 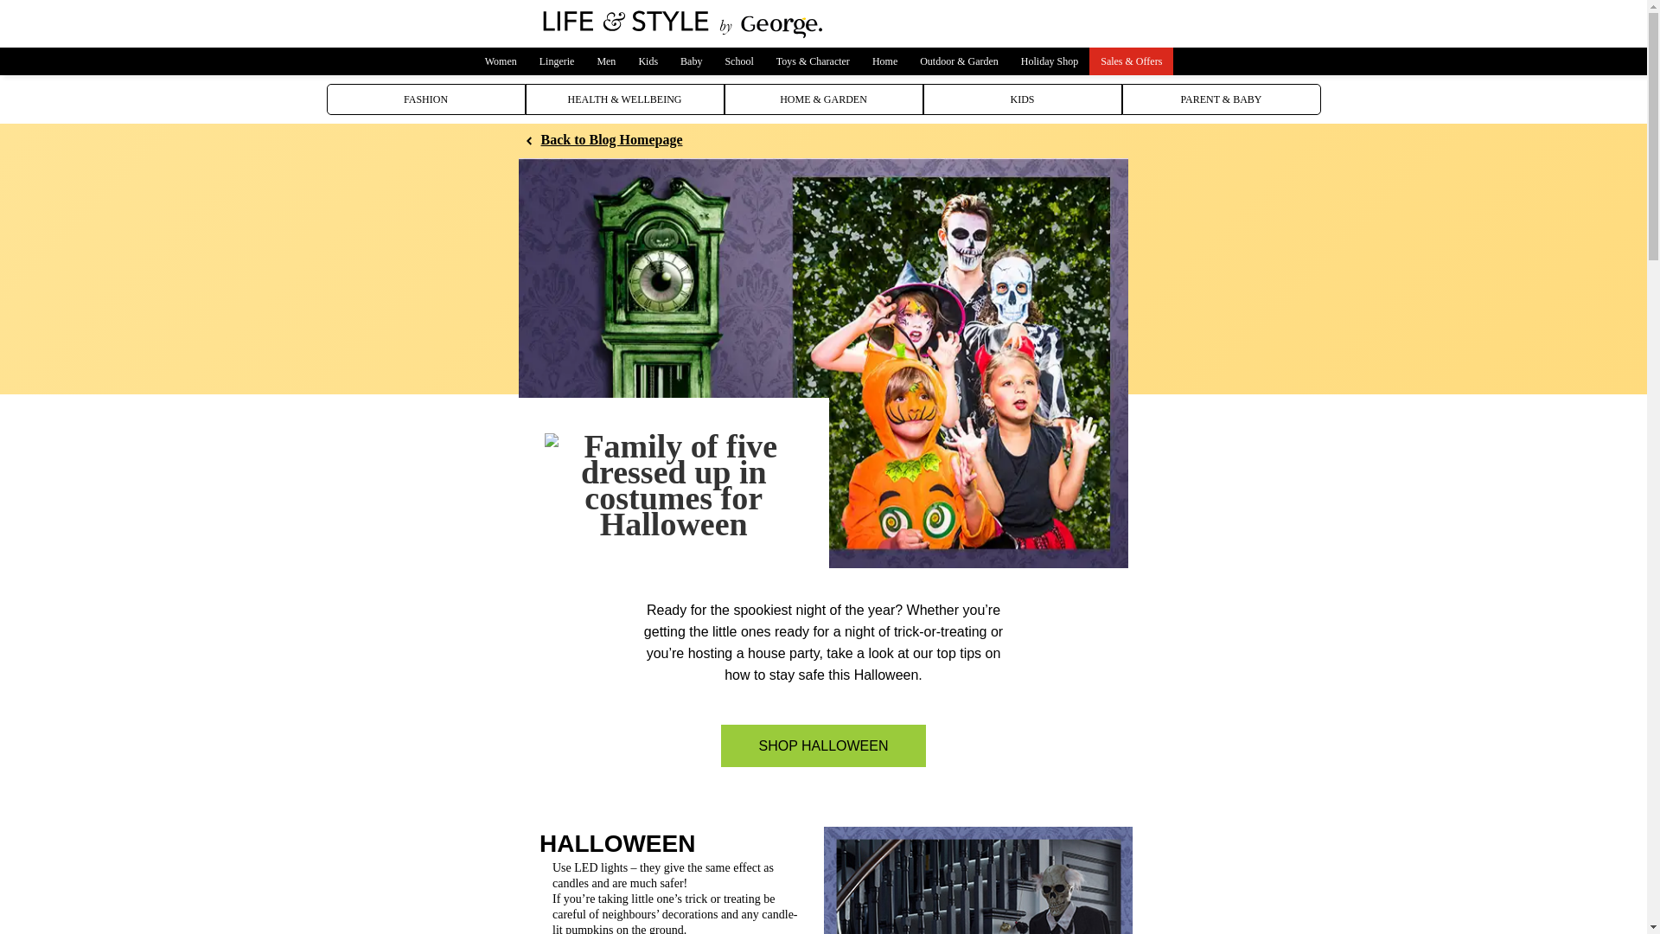 I want to click on KIDS, so click(x=1022, y=99).